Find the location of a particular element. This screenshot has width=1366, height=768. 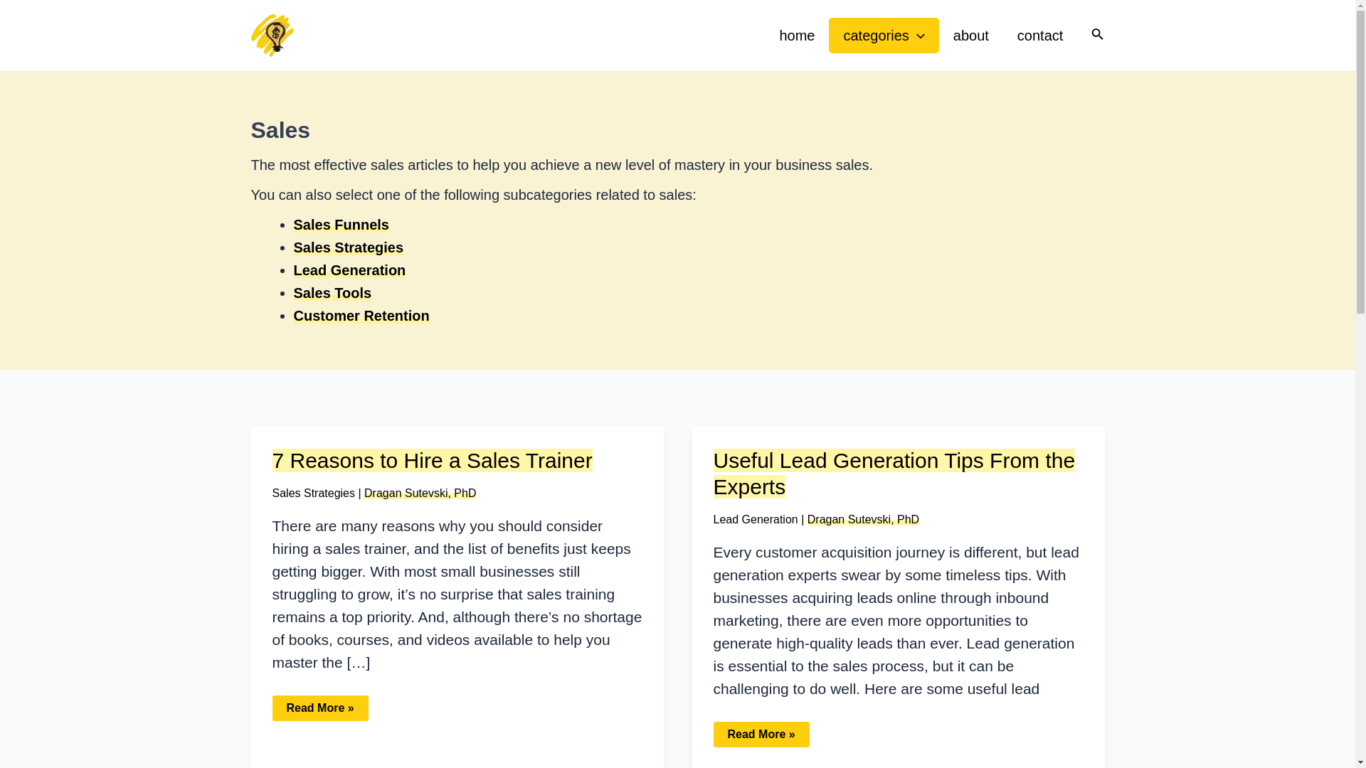

about is located at coordinates (970, 35).